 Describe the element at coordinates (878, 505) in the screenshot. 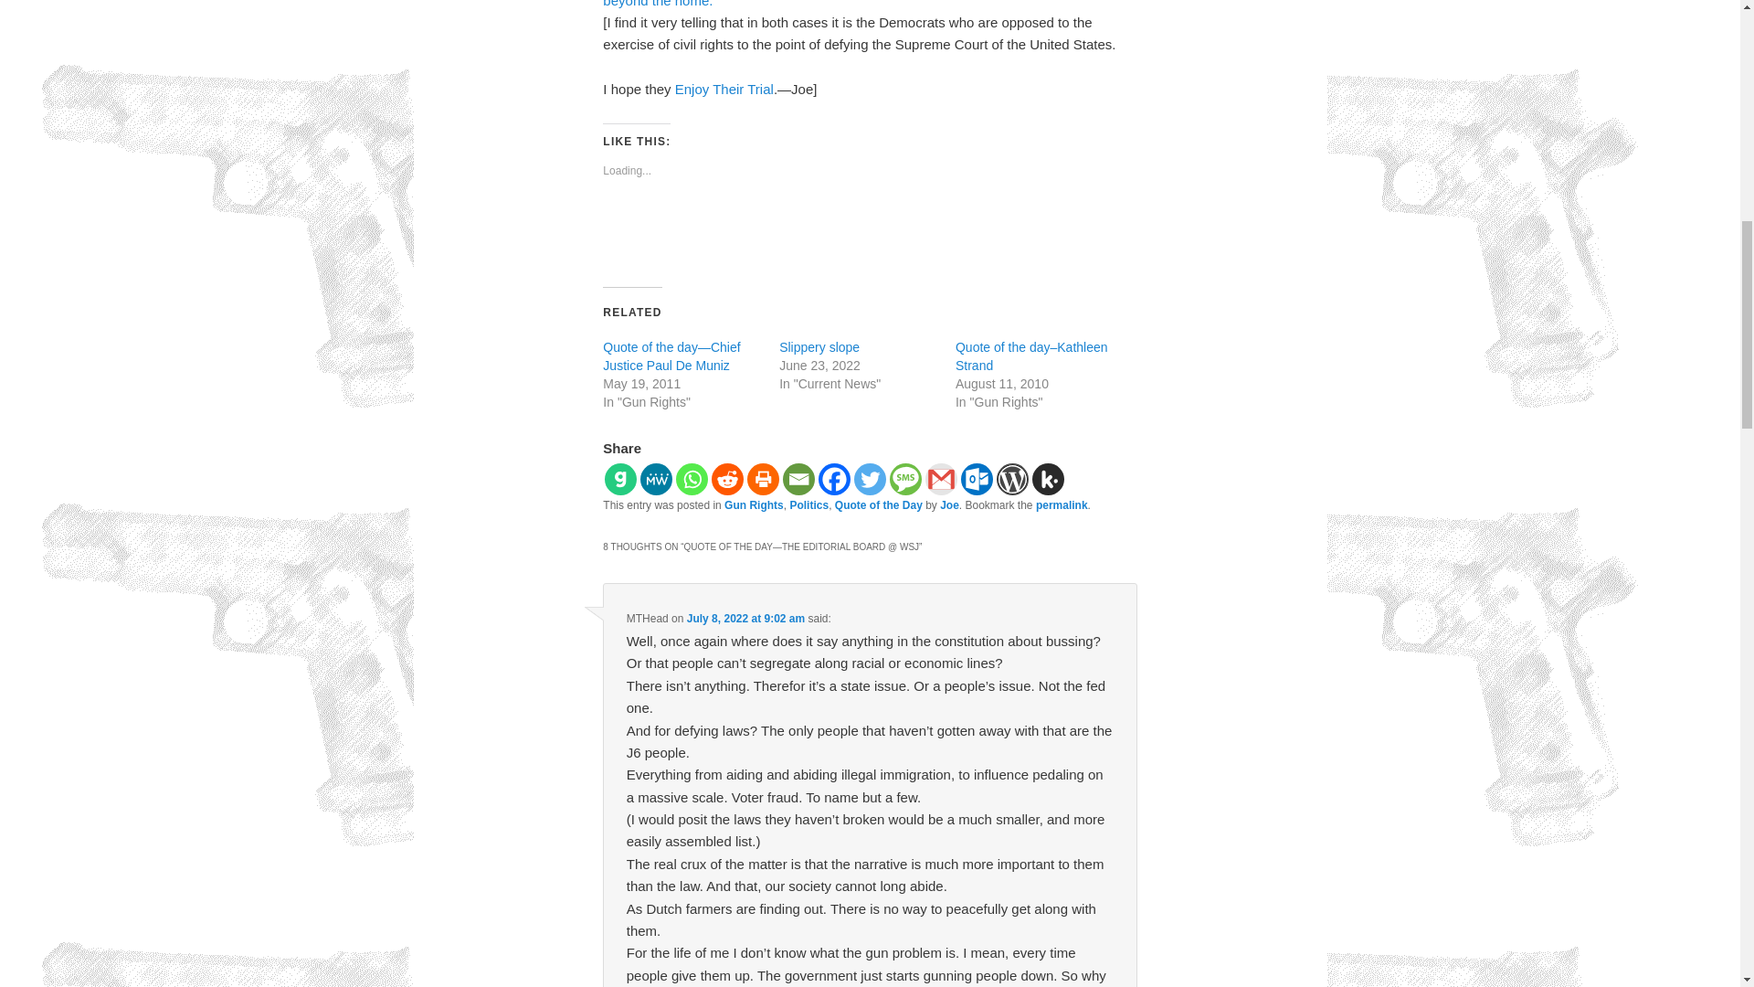

I see `Quote of the Day` at that location.